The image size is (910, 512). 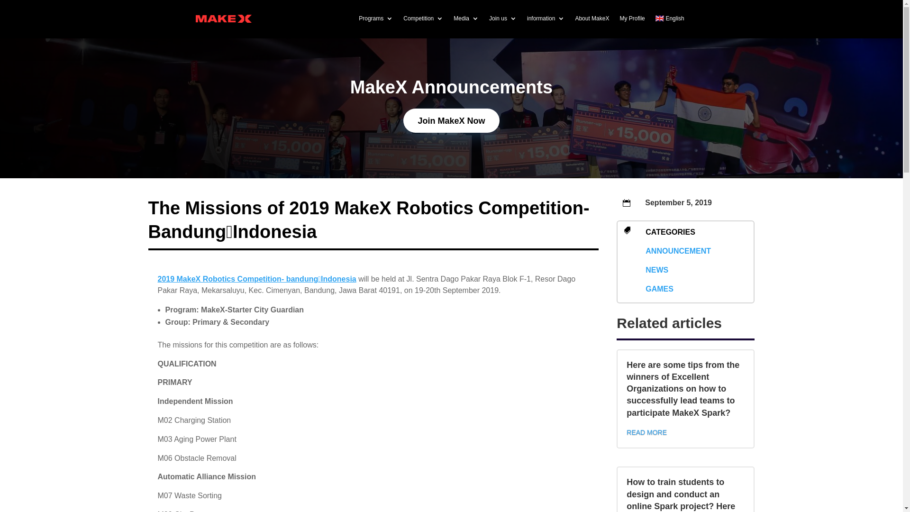 I want to click on Join MakeX Now, so click(x=451, y=121).